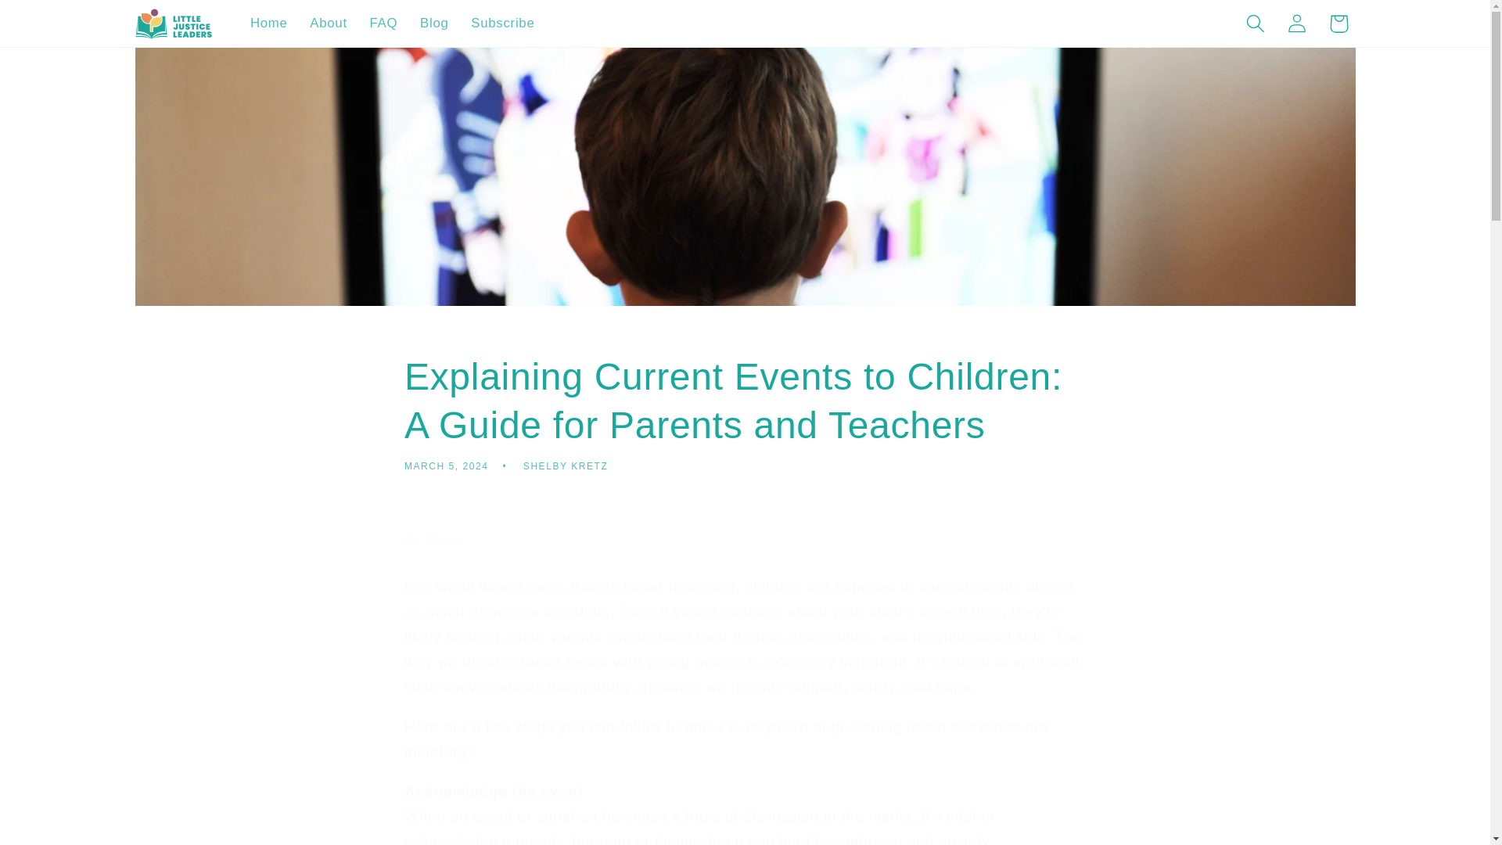  Describe the element at coordinates (433, 23) in the screenshot. I see `Blog` at that location.